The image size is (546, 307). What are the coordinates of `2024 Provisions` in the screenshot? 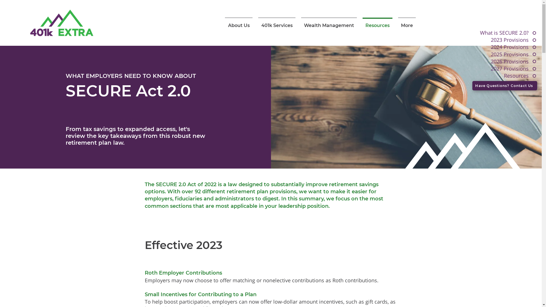 It's located at (490, 47).